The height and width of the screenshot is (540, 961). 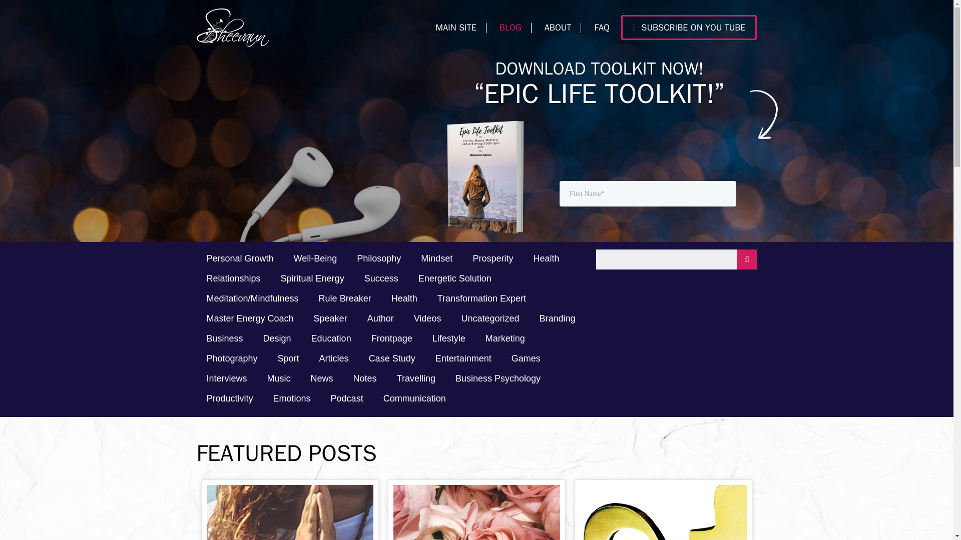 I want to click on Mindset, so click(x=436, y=259).